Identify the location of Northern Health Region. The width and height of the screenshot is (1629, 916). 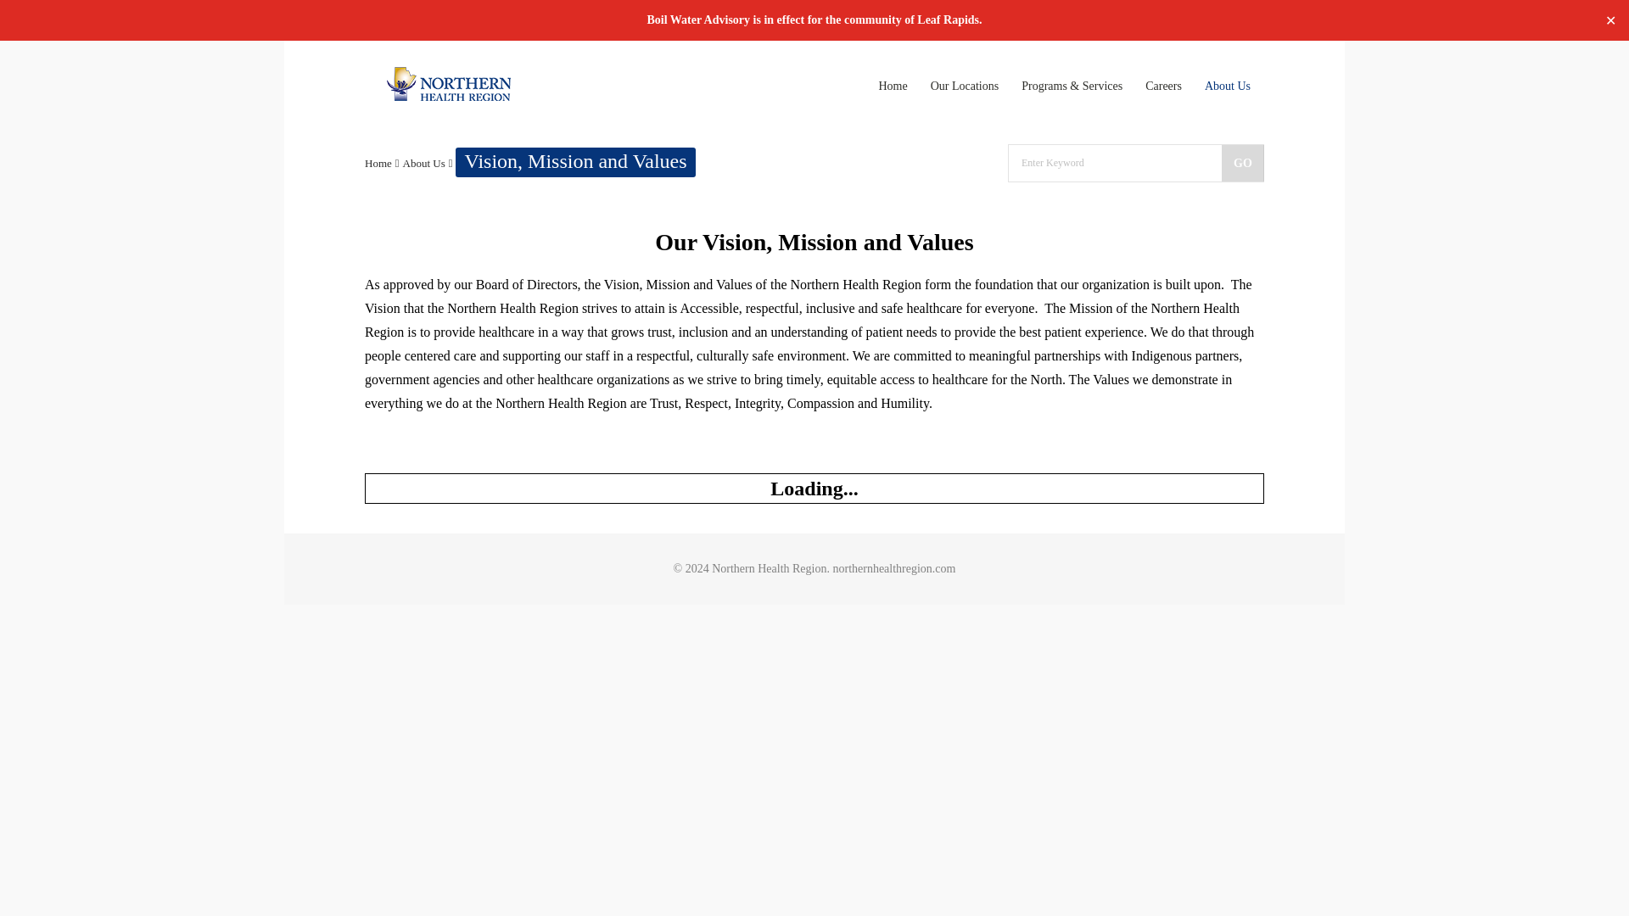
(449, 96).